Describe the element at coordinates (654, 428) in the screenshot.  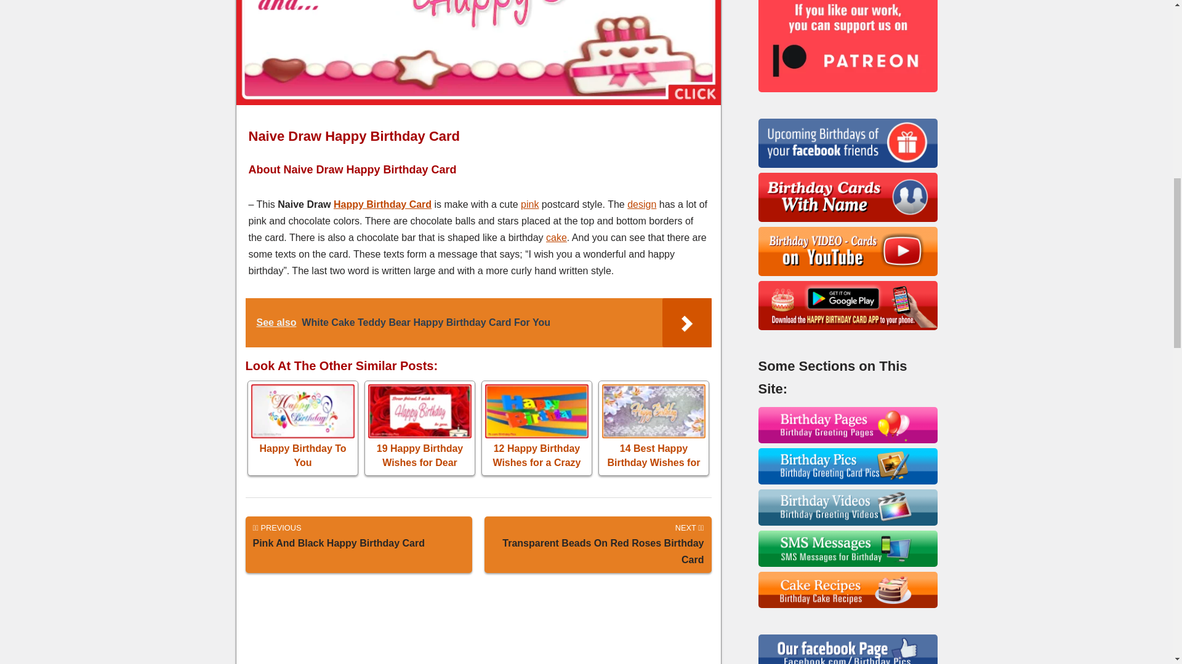
I see `14 Best Happy Birthday Wishes for an Elegant Lady` at that location.